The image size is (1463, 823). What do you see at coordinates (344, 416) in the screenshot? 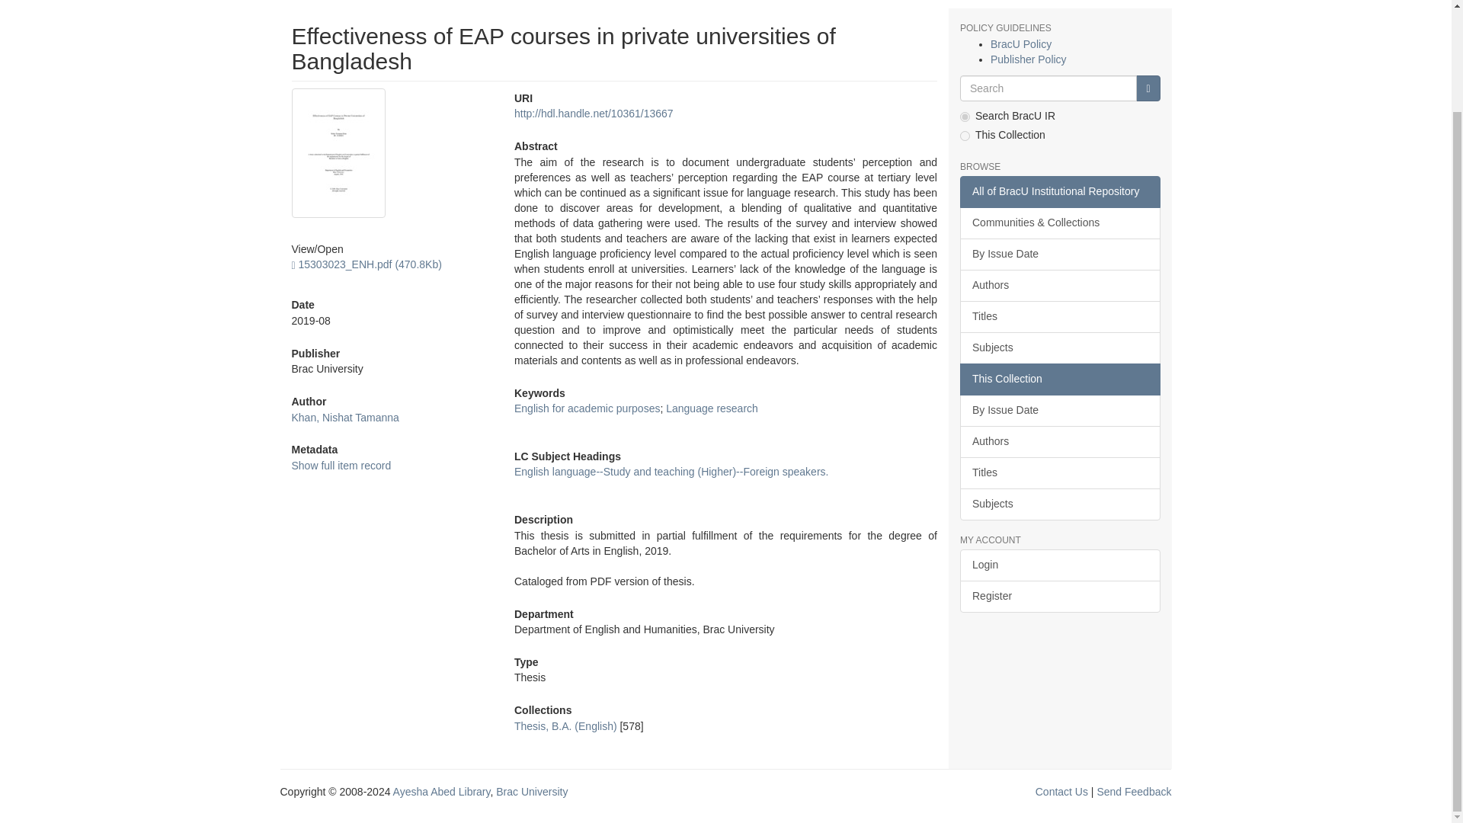
I see `Khan, Nishat Tamanna` at bounding box center [344, 416].